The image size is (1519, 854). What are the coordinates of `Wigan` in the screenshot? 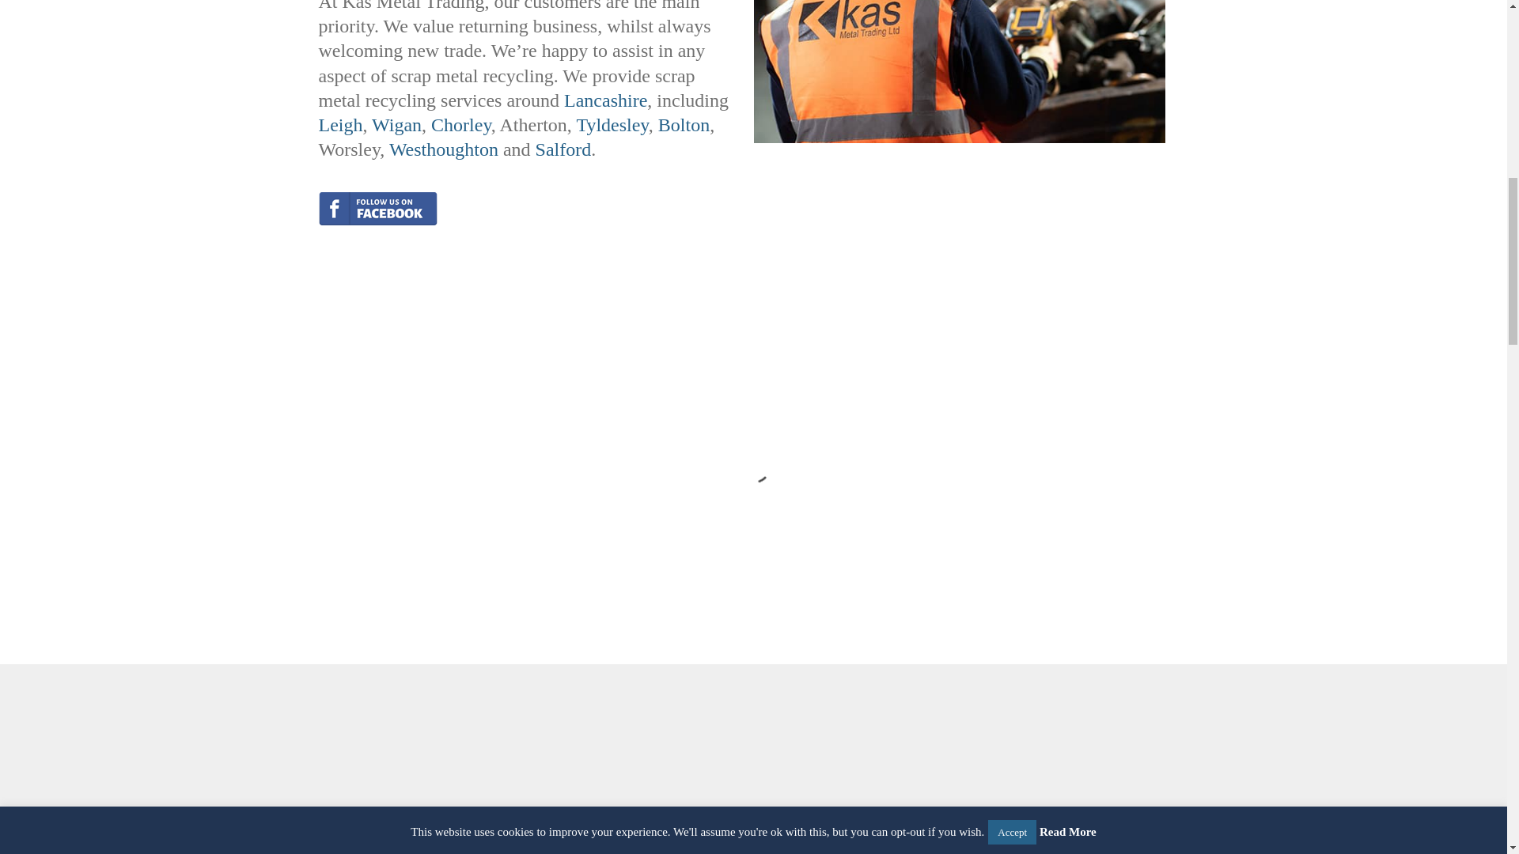 It's located at (397, 124).